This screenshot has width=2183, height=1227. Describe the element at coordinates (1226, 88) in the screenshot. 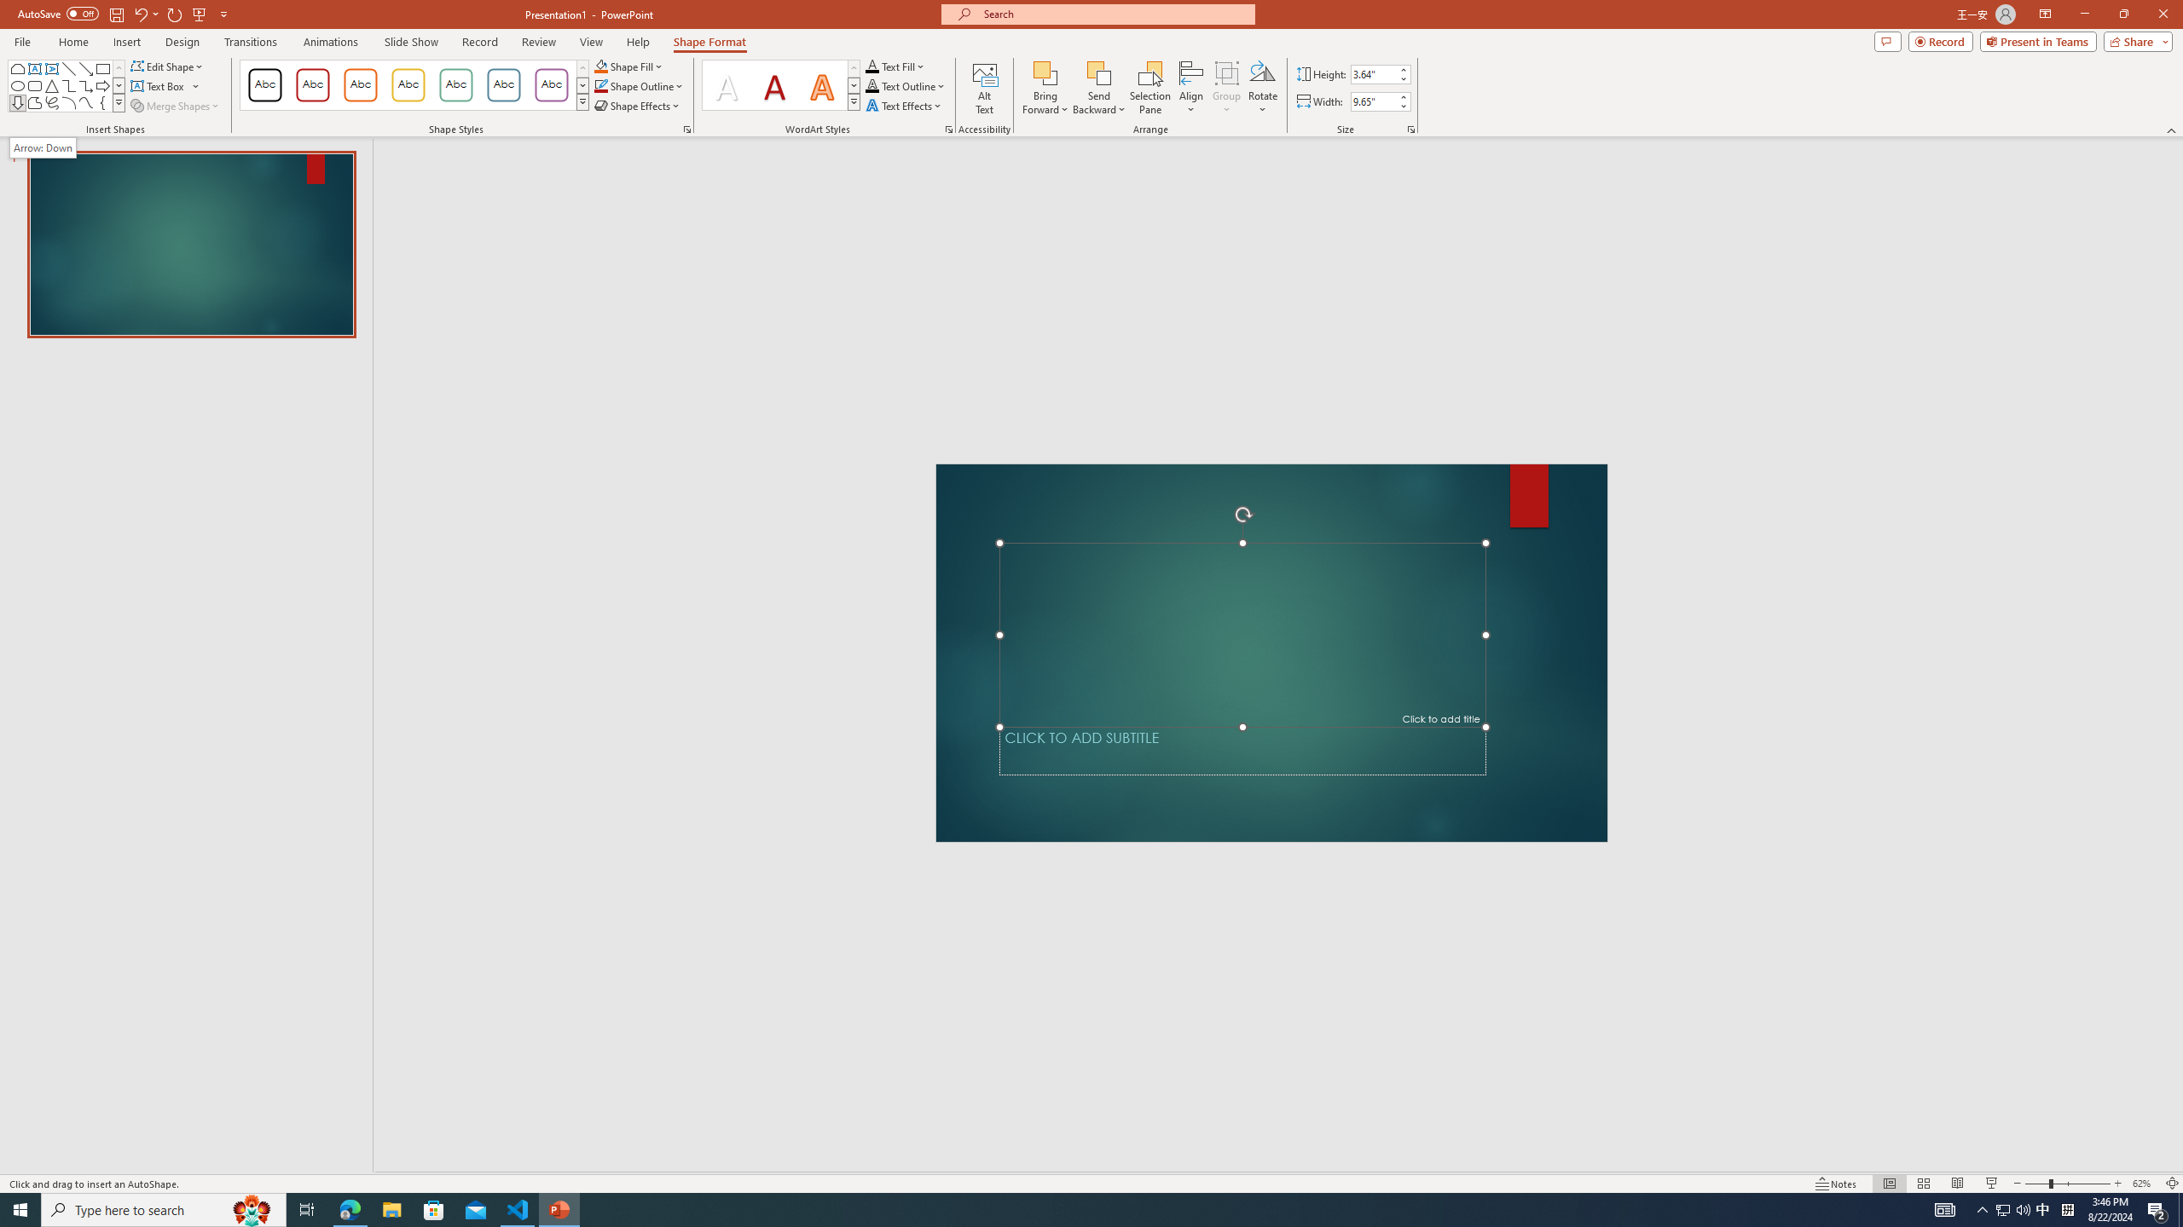

I see `Group` at that location.